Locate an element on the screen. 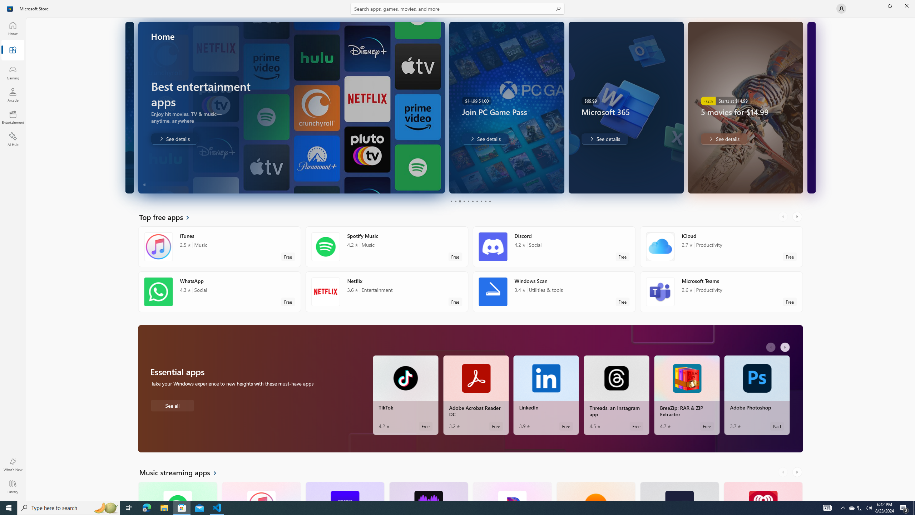  See all  Essential apps is located at coordinates (172, 405).